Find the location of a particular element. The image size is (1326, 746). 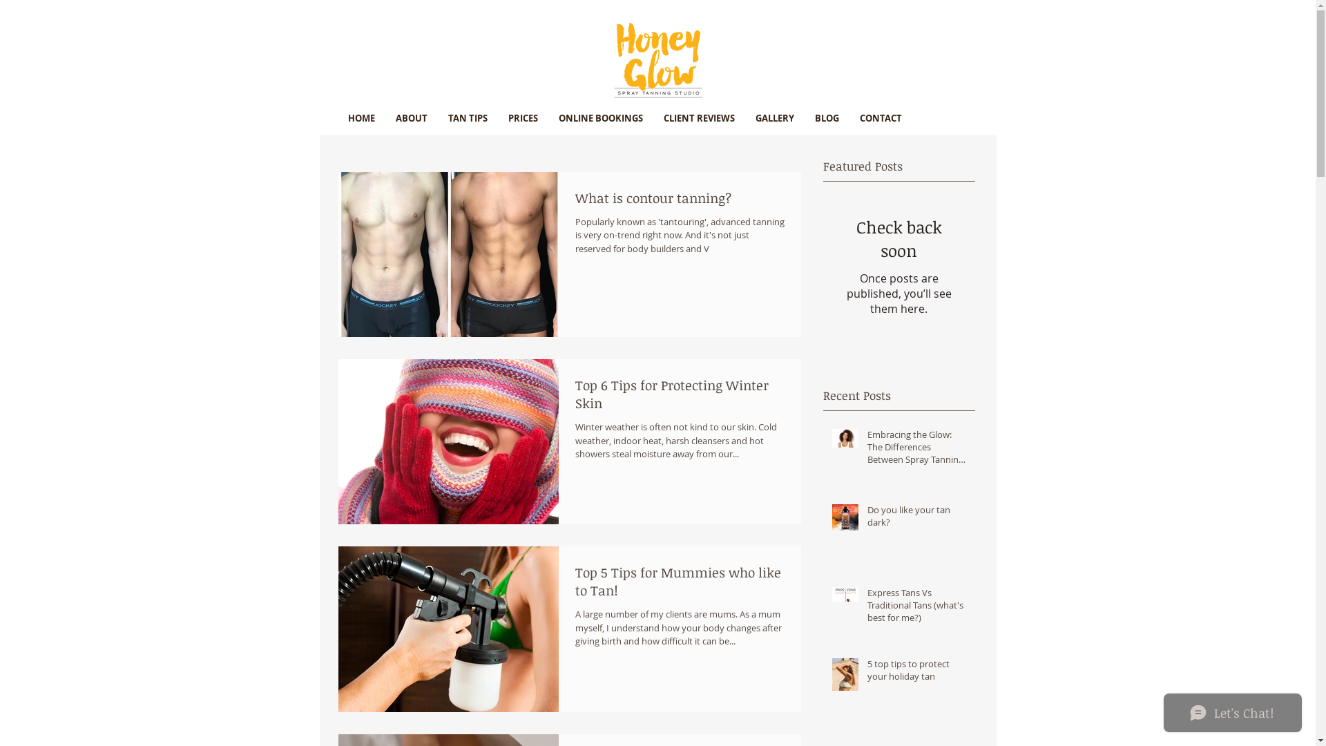

BLOG is located at coordinates (826, 119).